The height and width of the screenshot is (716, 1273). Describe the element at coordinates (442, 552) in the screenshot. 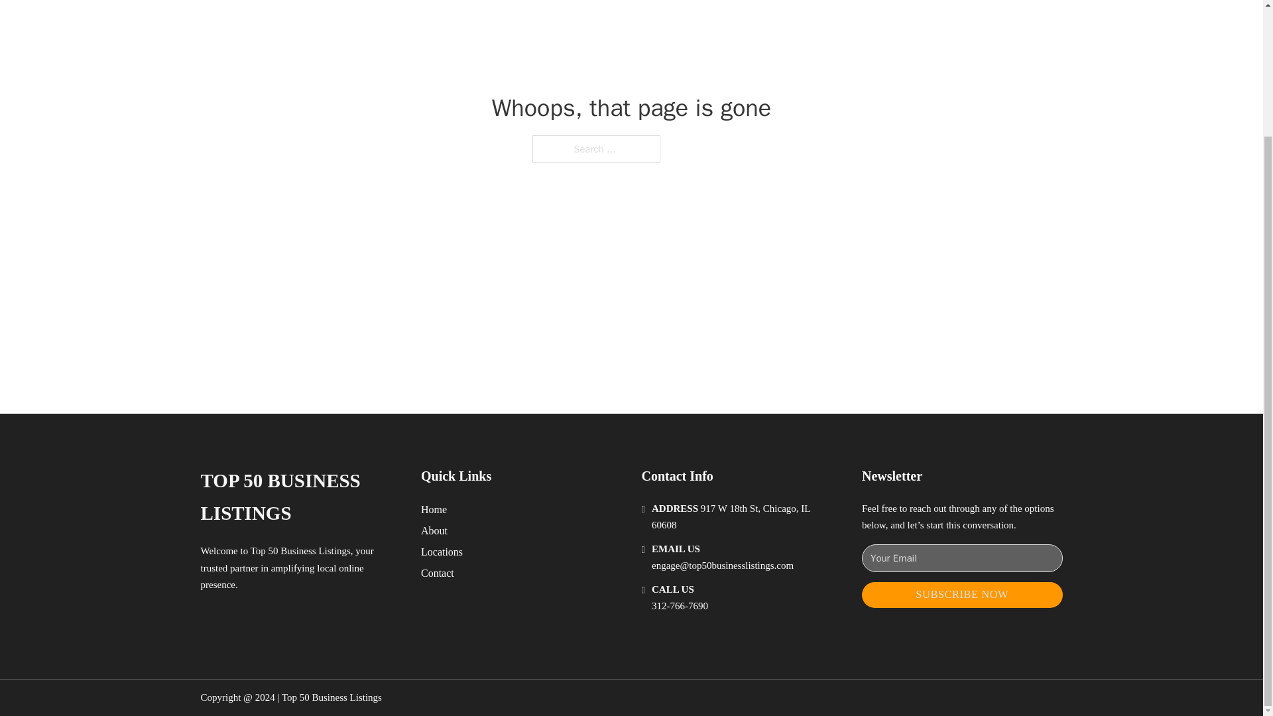

I see `Locations` at that location.